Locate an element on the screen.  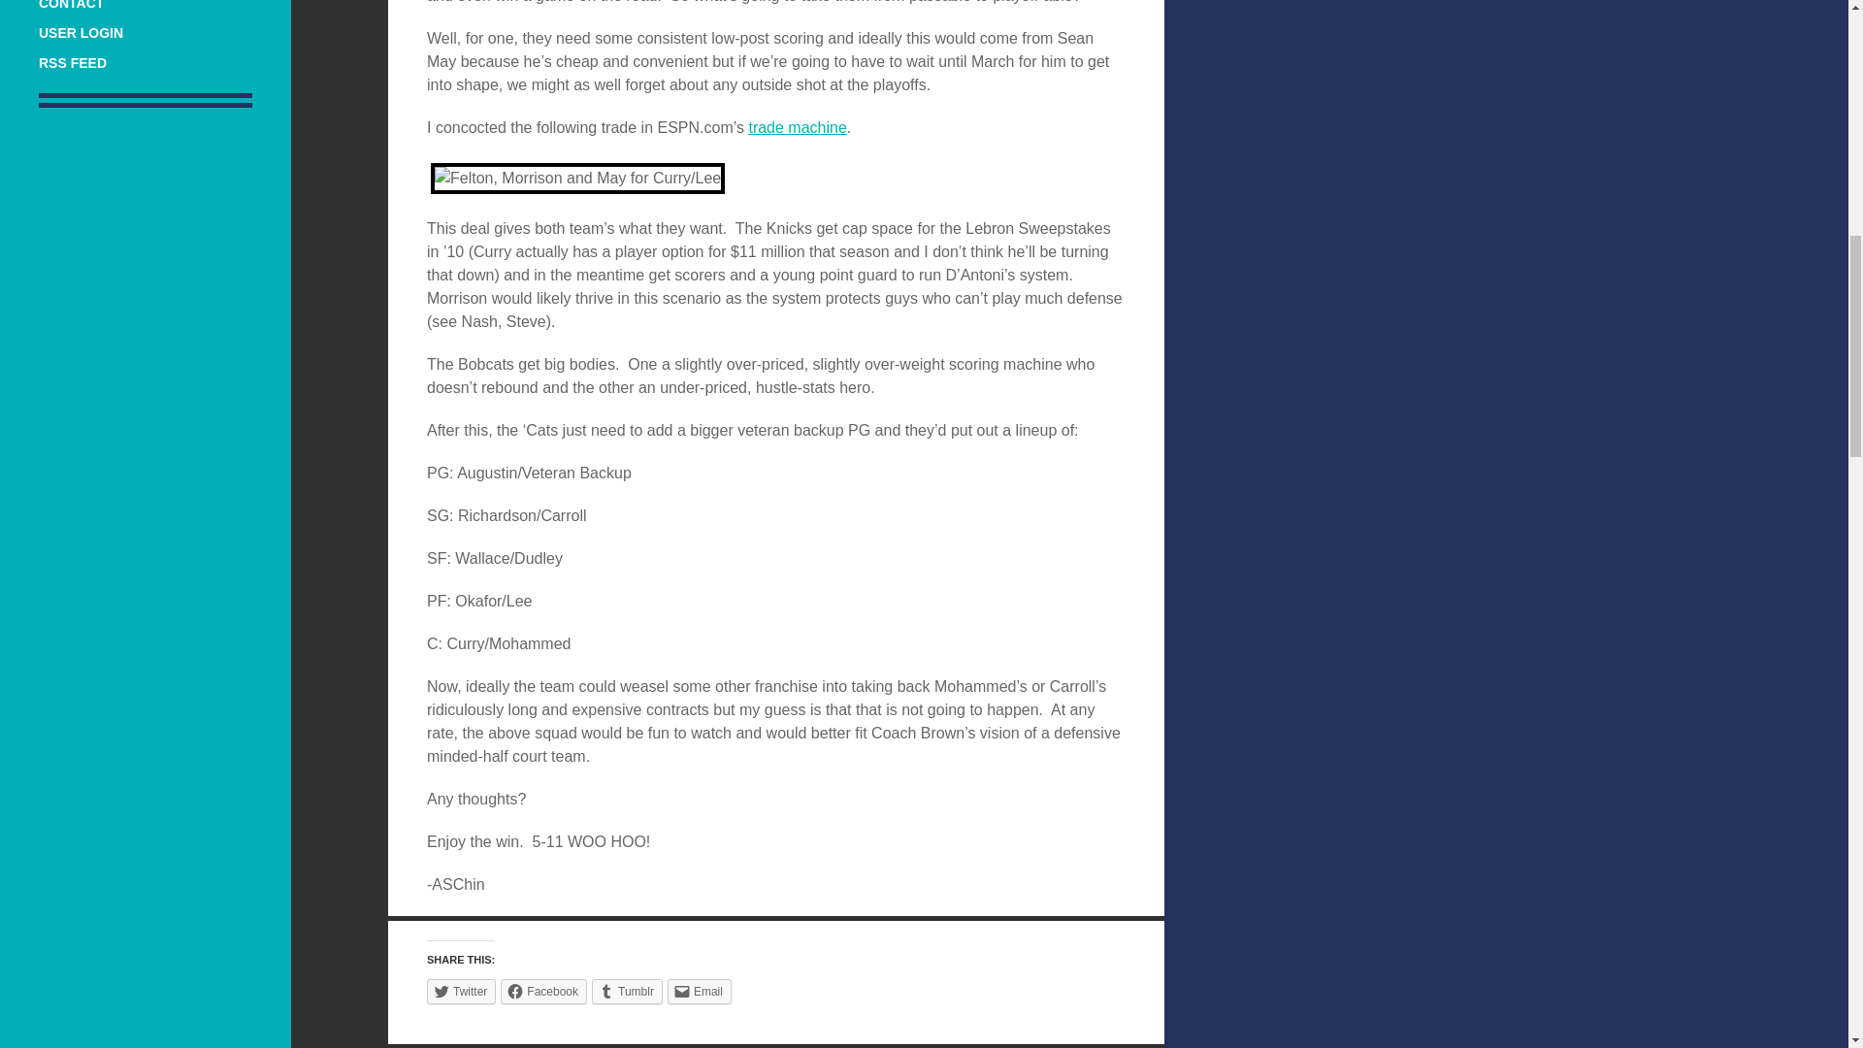
RSS FEED is located at coordinates (72, 63).